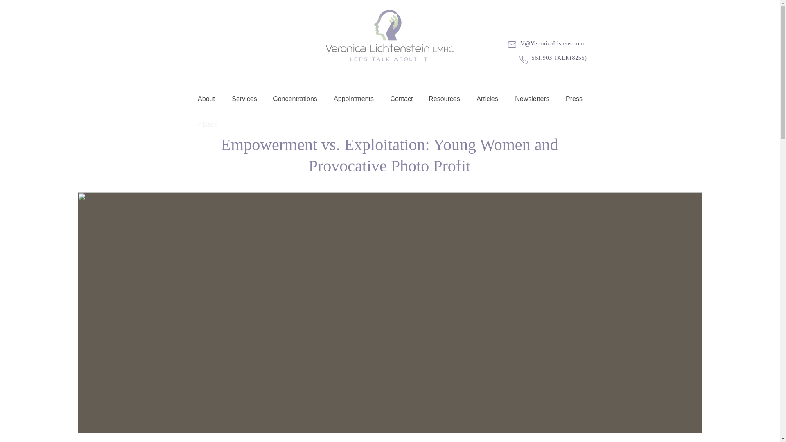 The height and width of the screenshot is (442, 786). Describe the element at coordinates (354, 99) in the screenshot. I see `Appointments` at that location.